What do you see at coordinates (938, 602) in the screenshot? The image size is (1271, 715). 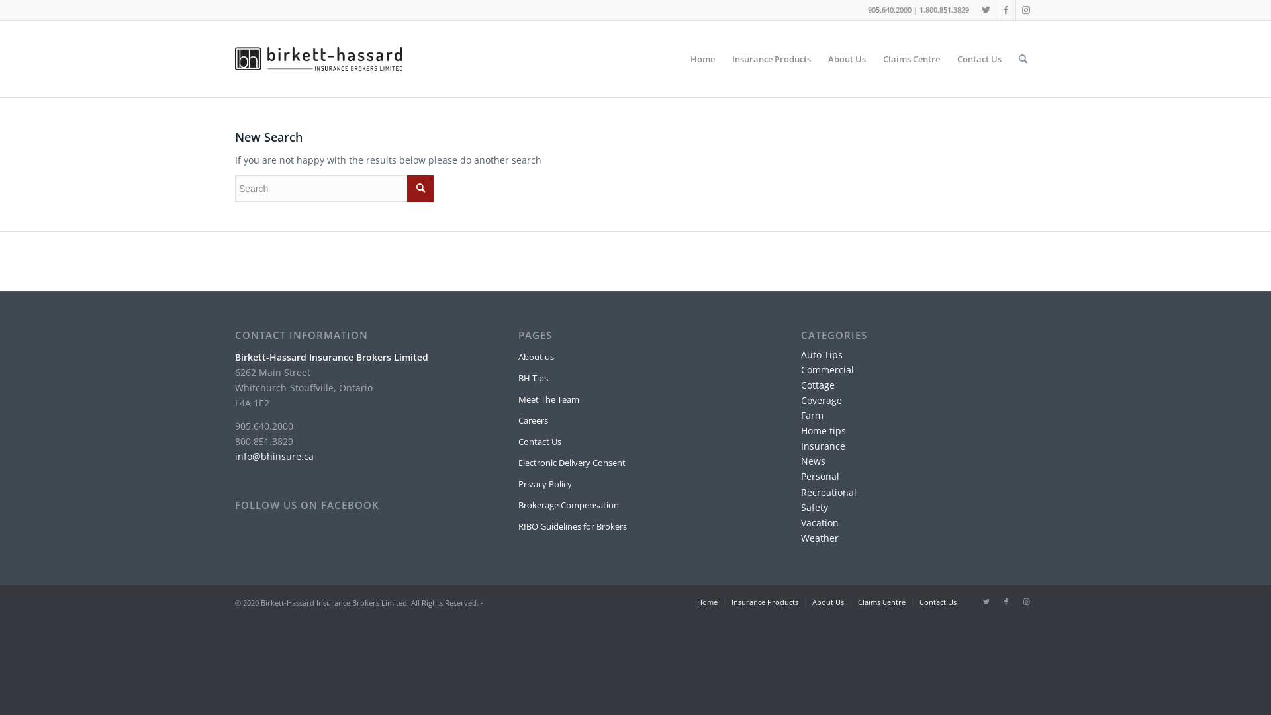 I see `Contact Us` at bounding box center [938, 602].